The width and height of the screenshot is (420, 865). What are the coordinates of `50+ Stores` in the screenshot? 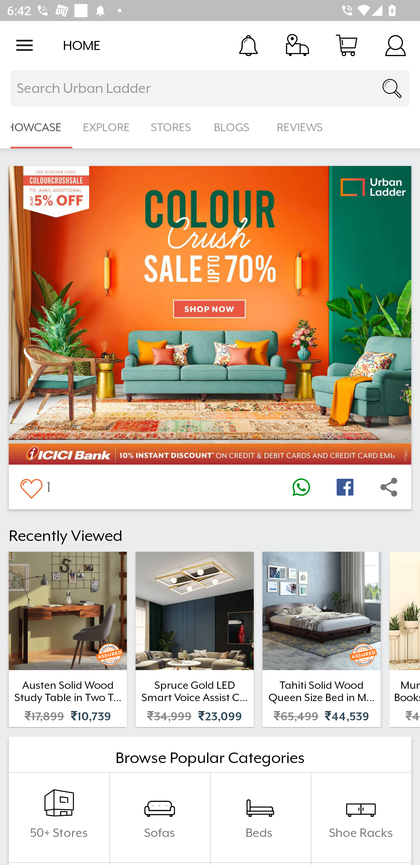 It's located at (59, 817).